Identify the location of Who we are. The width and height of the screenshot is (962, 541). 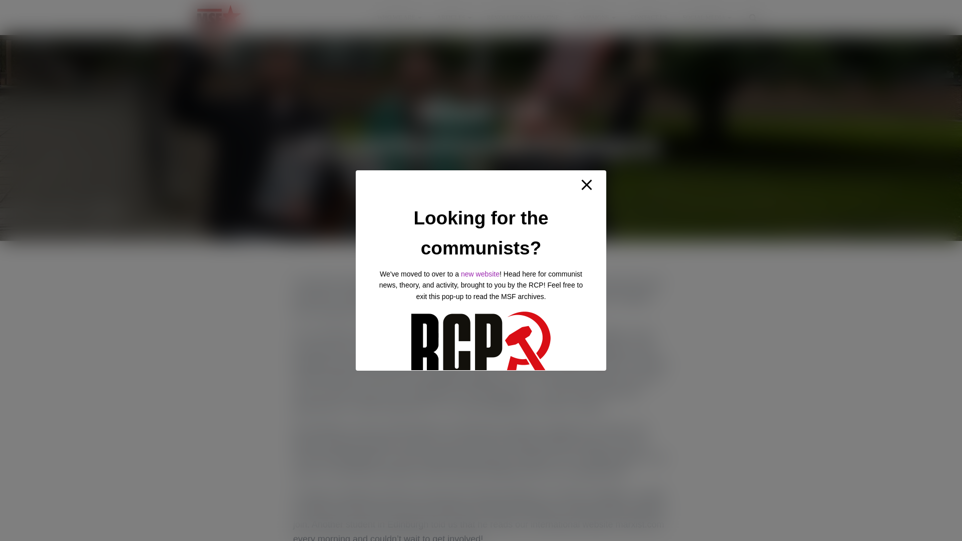
(399, 17).